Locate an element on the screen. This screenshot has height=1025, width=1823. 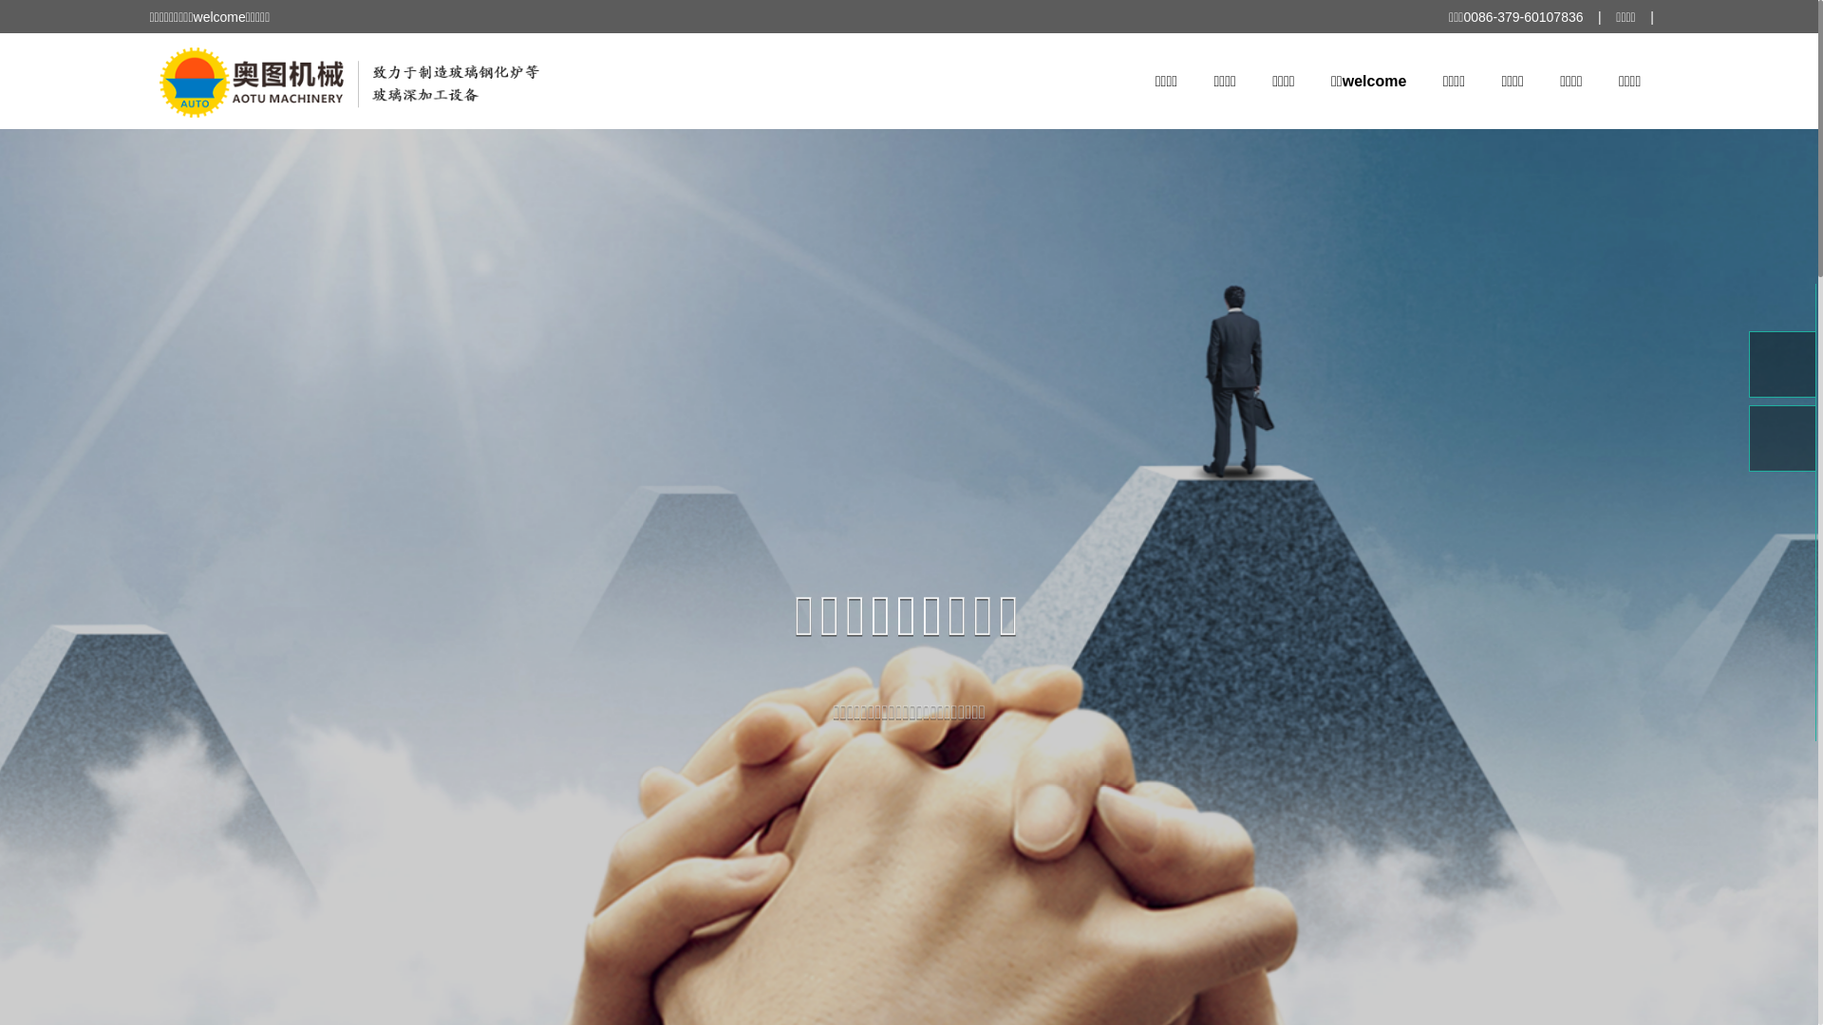
aotu is located at coordinates (349, 83).